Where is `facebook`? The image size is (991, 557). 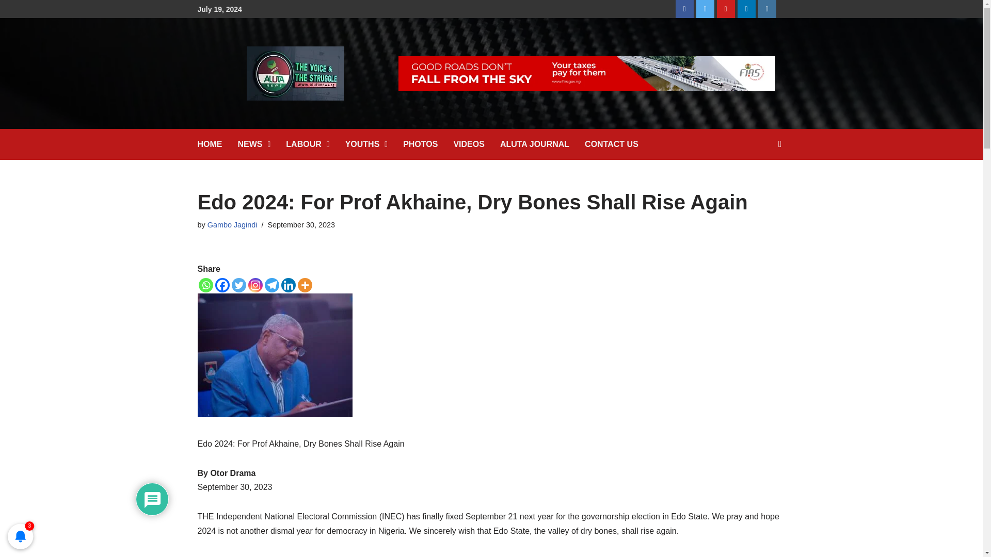 facebook is located at coordinates (684, 9).